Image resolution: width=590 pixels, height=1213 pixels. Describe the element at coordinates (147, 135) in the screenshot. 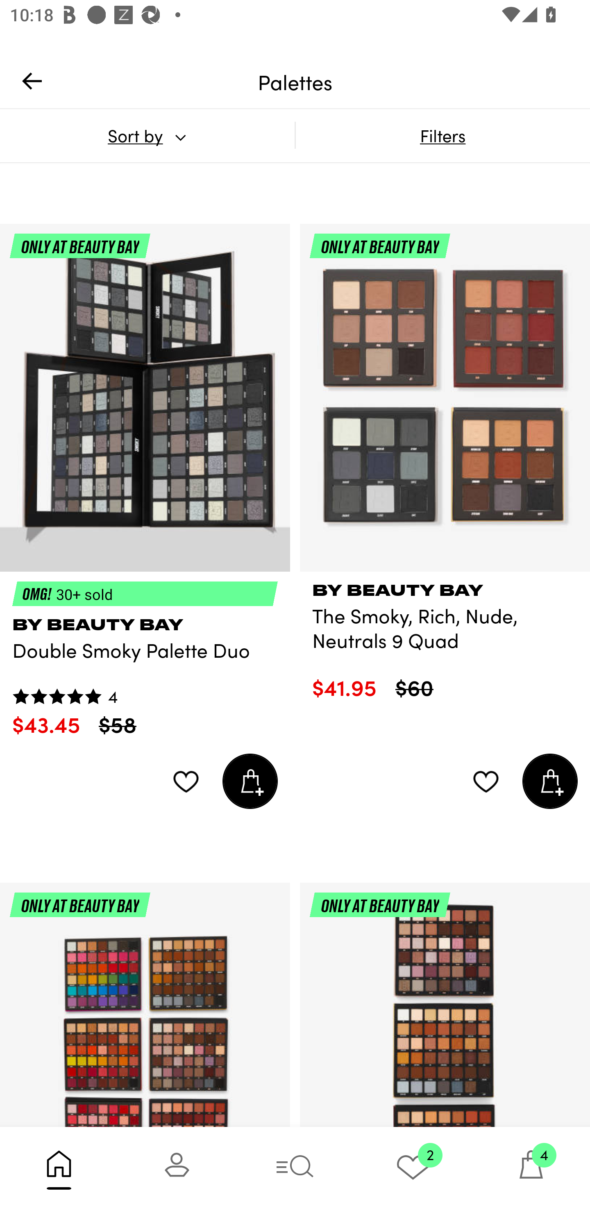

I see `Sort by` at that location.